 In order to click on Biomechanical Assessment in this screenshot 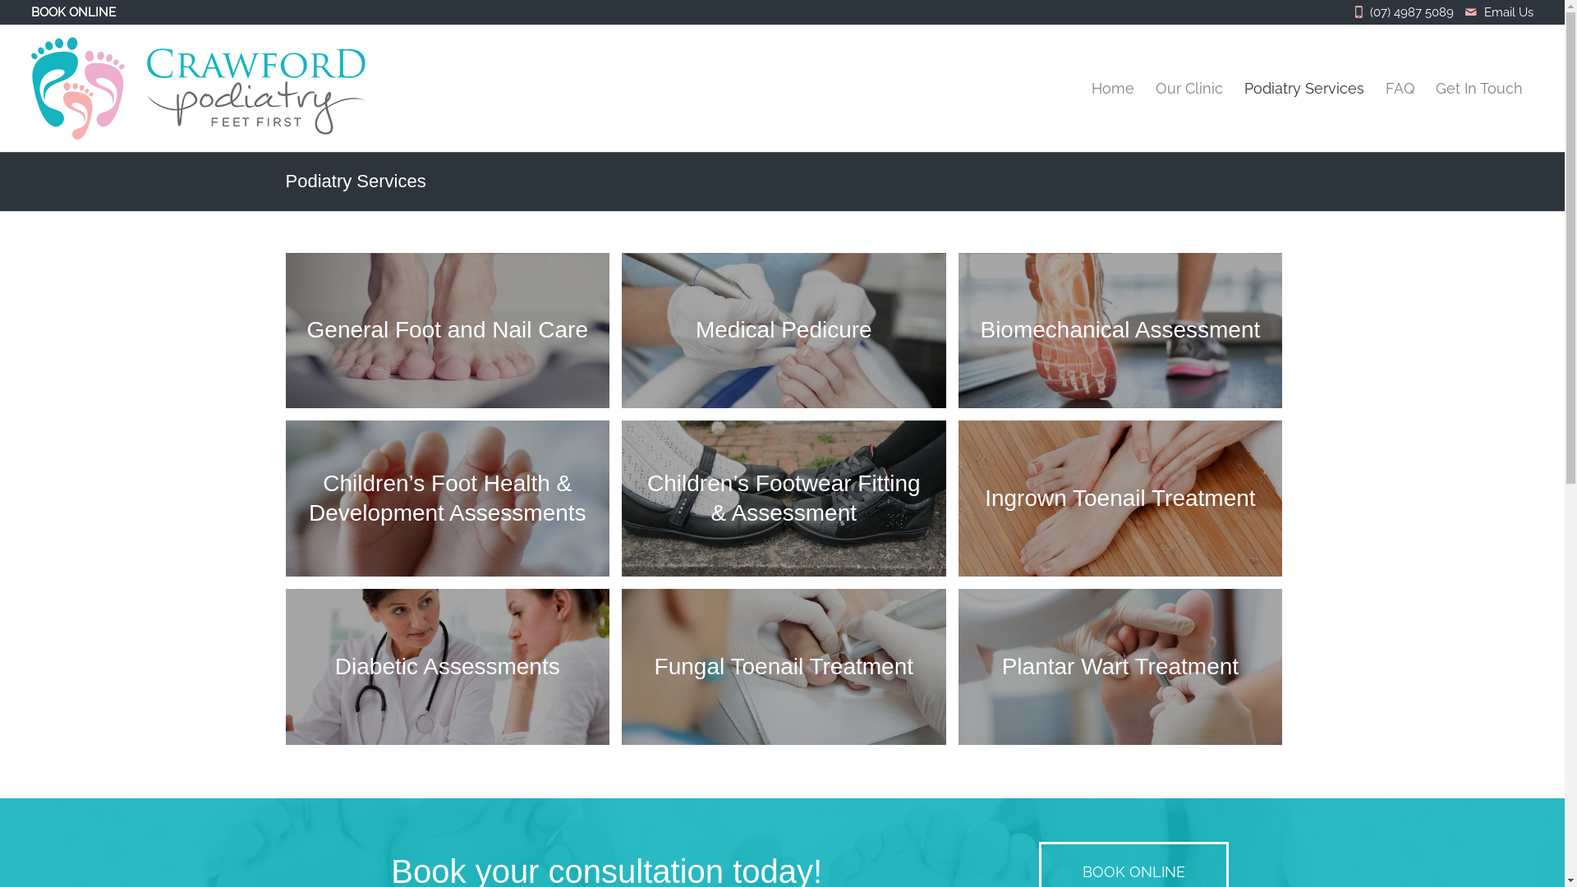, I will do `click(1127, 337)`.